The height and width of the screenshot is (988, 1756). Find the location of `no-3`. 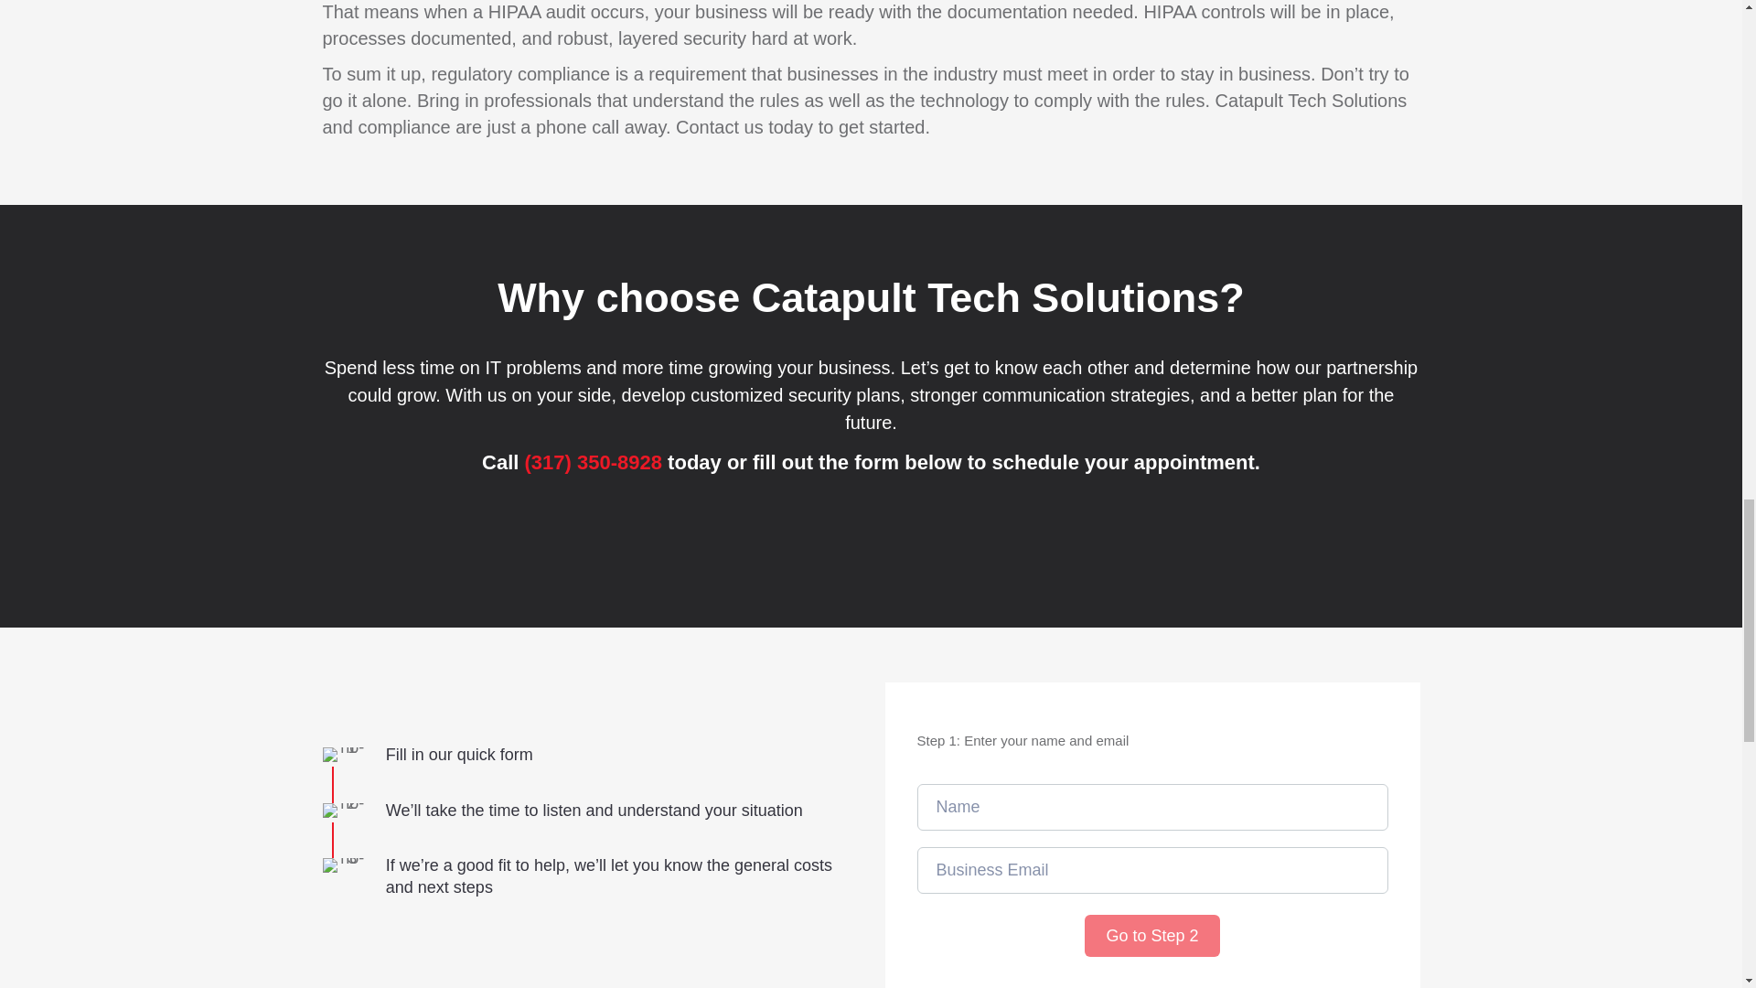

no-3 is located at coordinates (344, 865).